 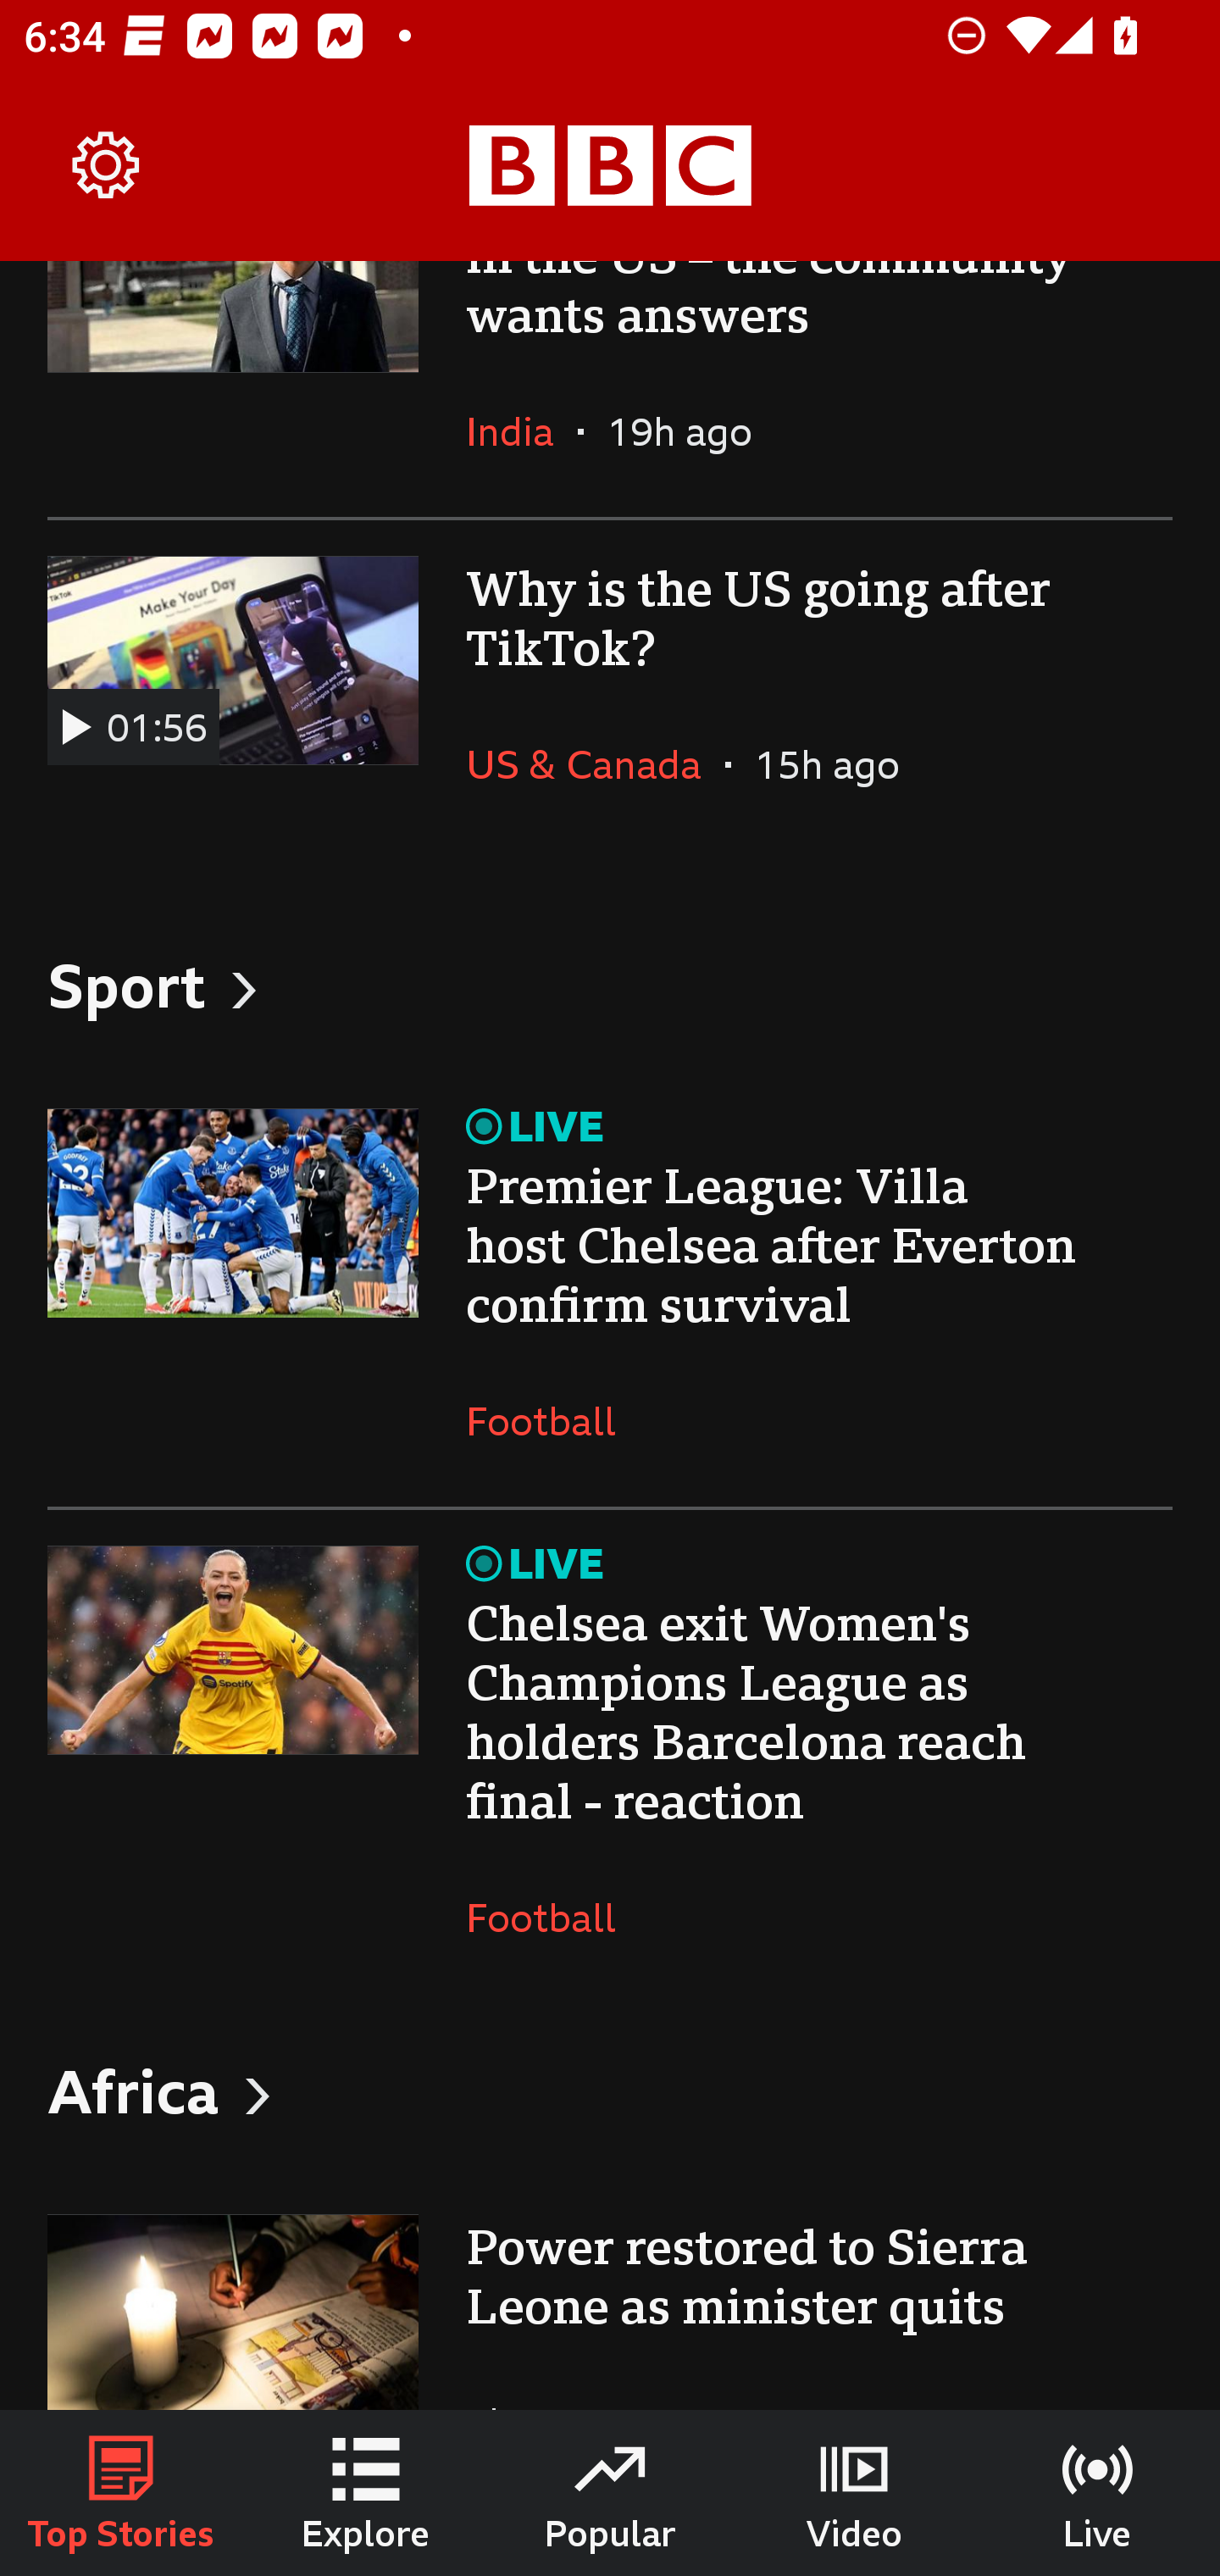 I want to click on Video, so click(x=854, y=2493).